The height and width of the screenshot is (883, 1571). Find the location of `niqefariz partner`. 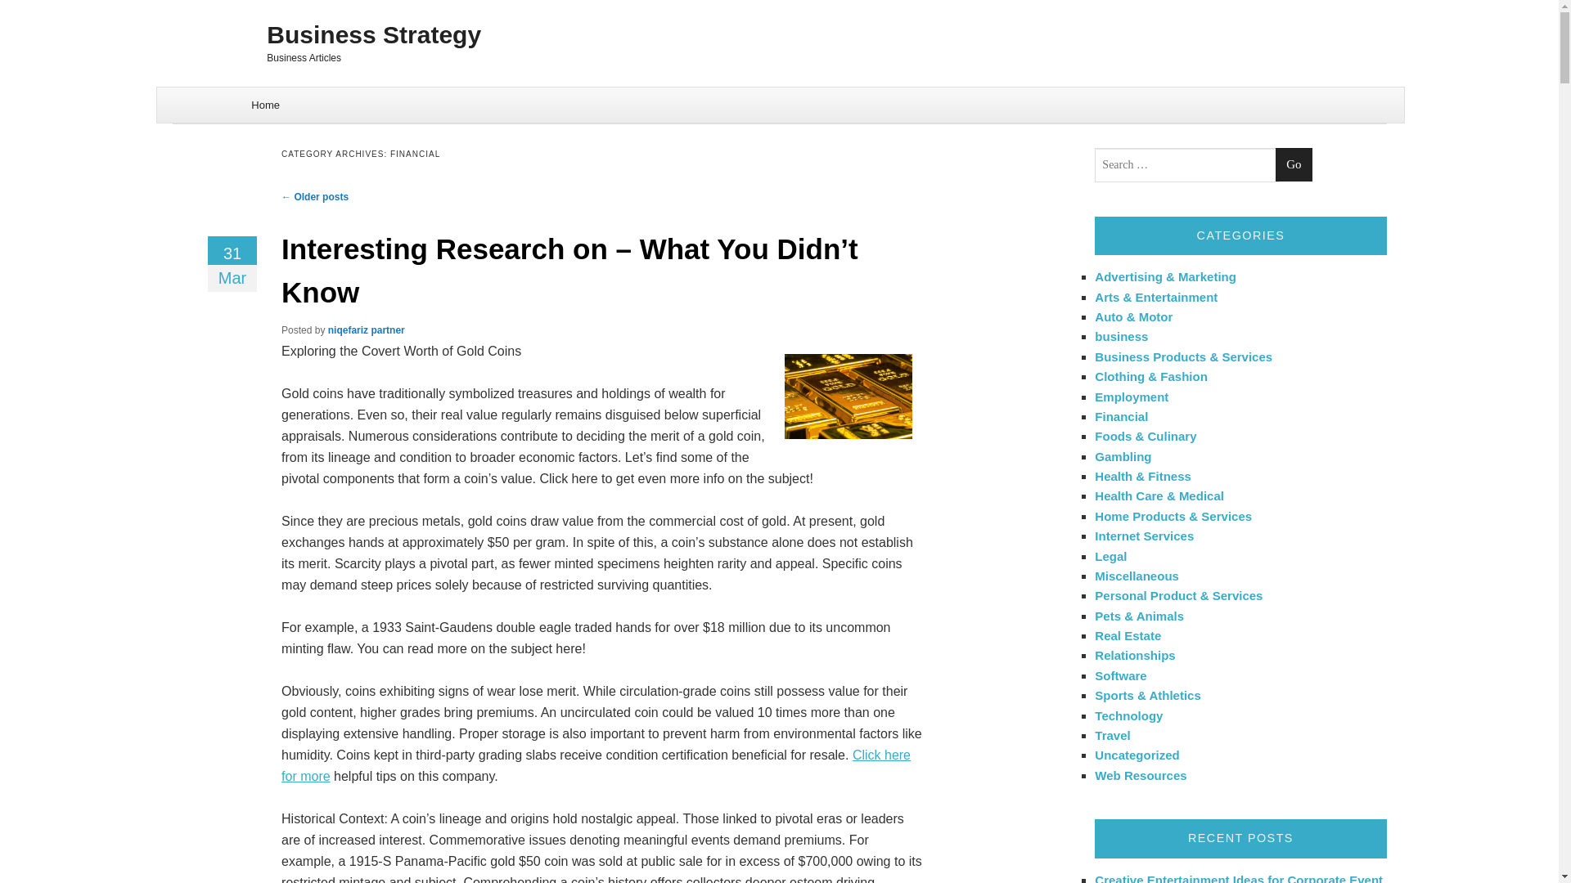

niqefariz partner is located at coordinates (367, 330).